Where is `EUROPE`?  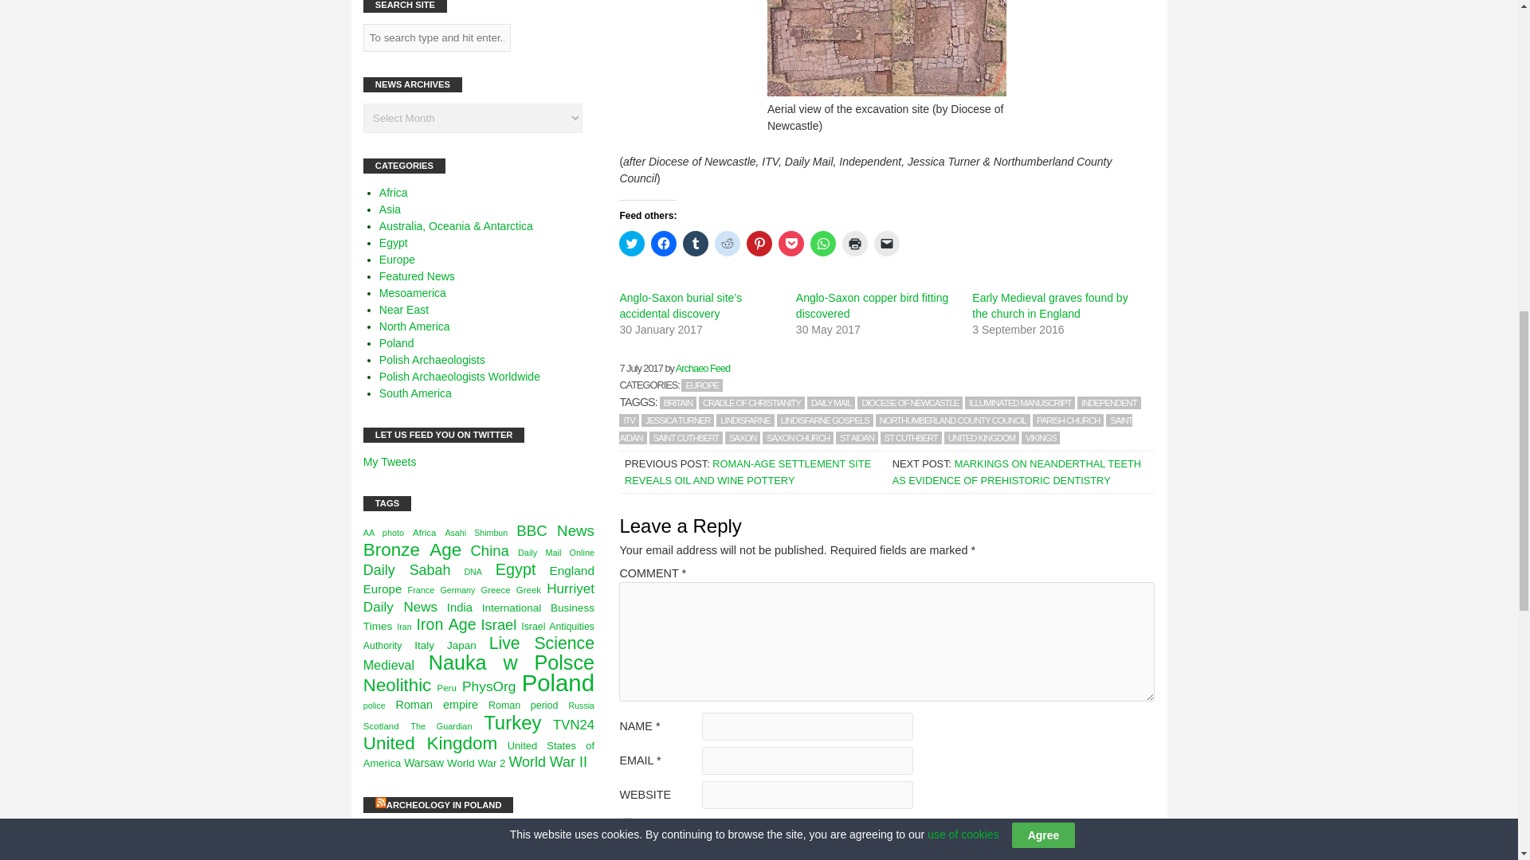
EUROPE is located at coordinates (701, 385).